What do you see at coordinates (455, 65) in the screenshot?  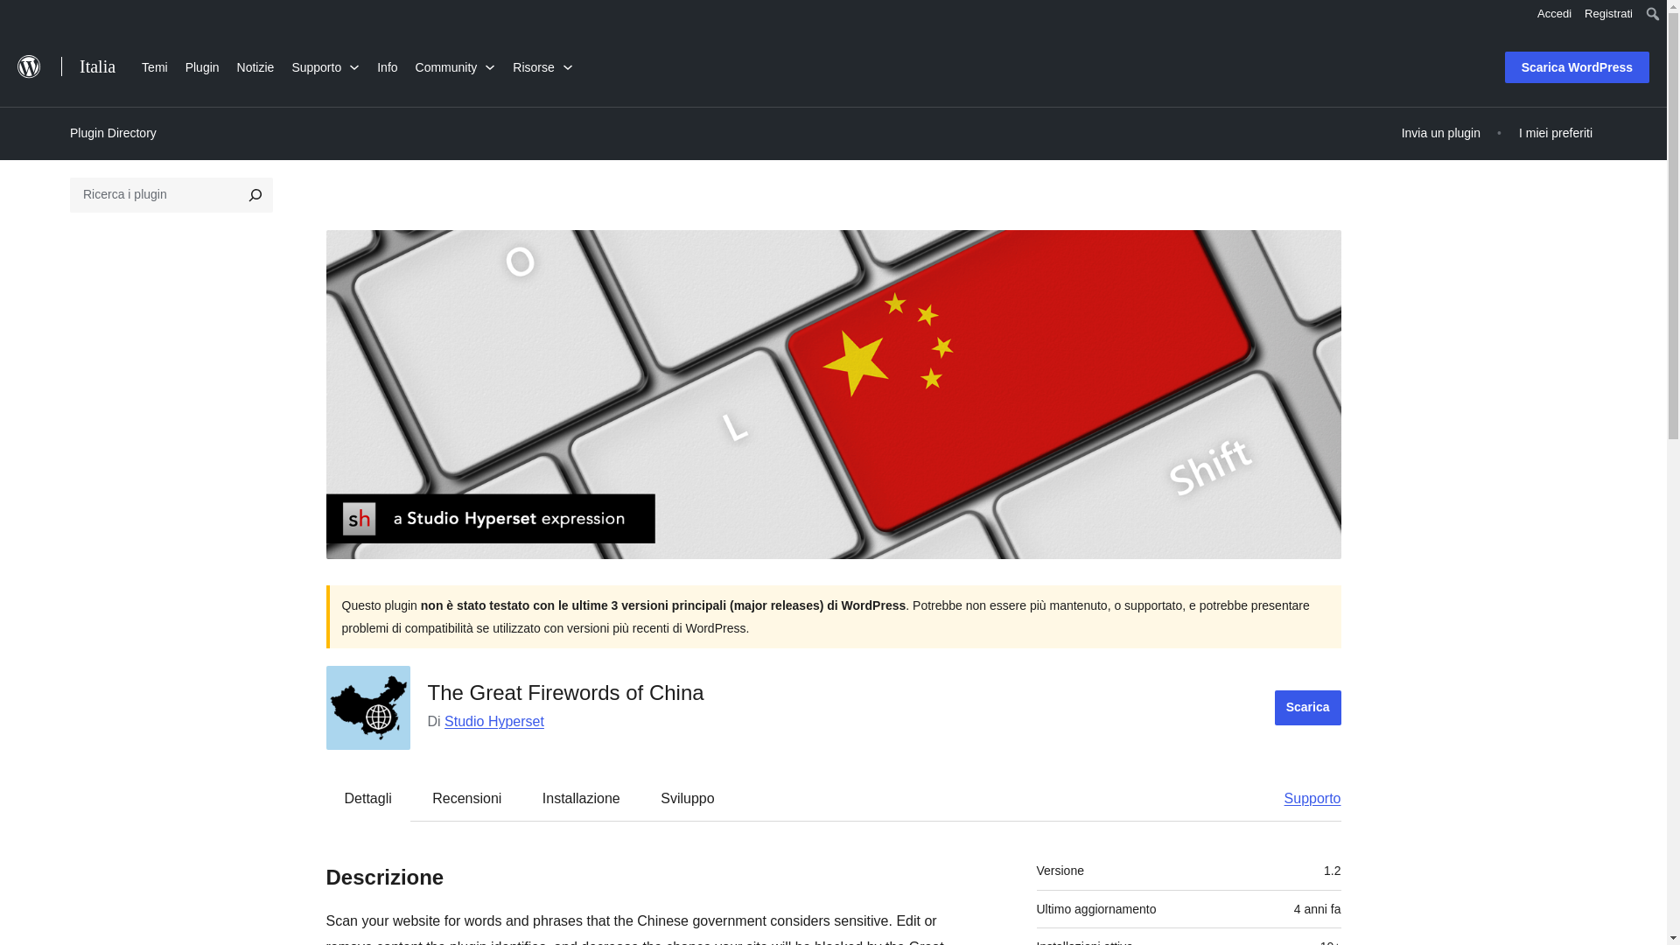 I see `Community` at bounding box center [455, 65].